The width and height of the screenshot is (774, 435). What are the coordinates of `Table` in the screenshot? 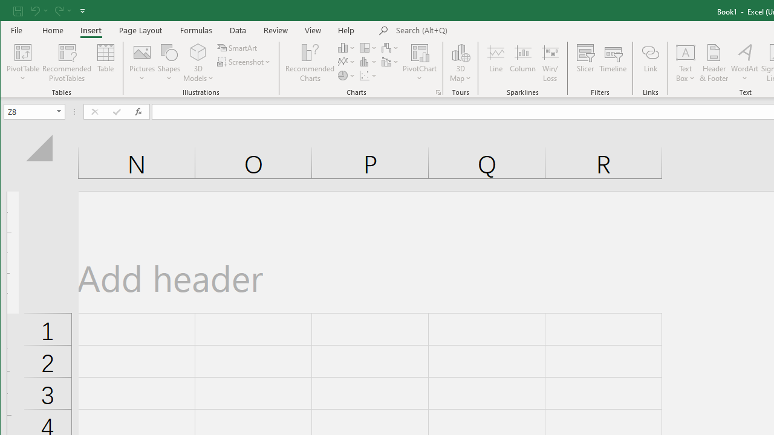 It's located at (105, 63).